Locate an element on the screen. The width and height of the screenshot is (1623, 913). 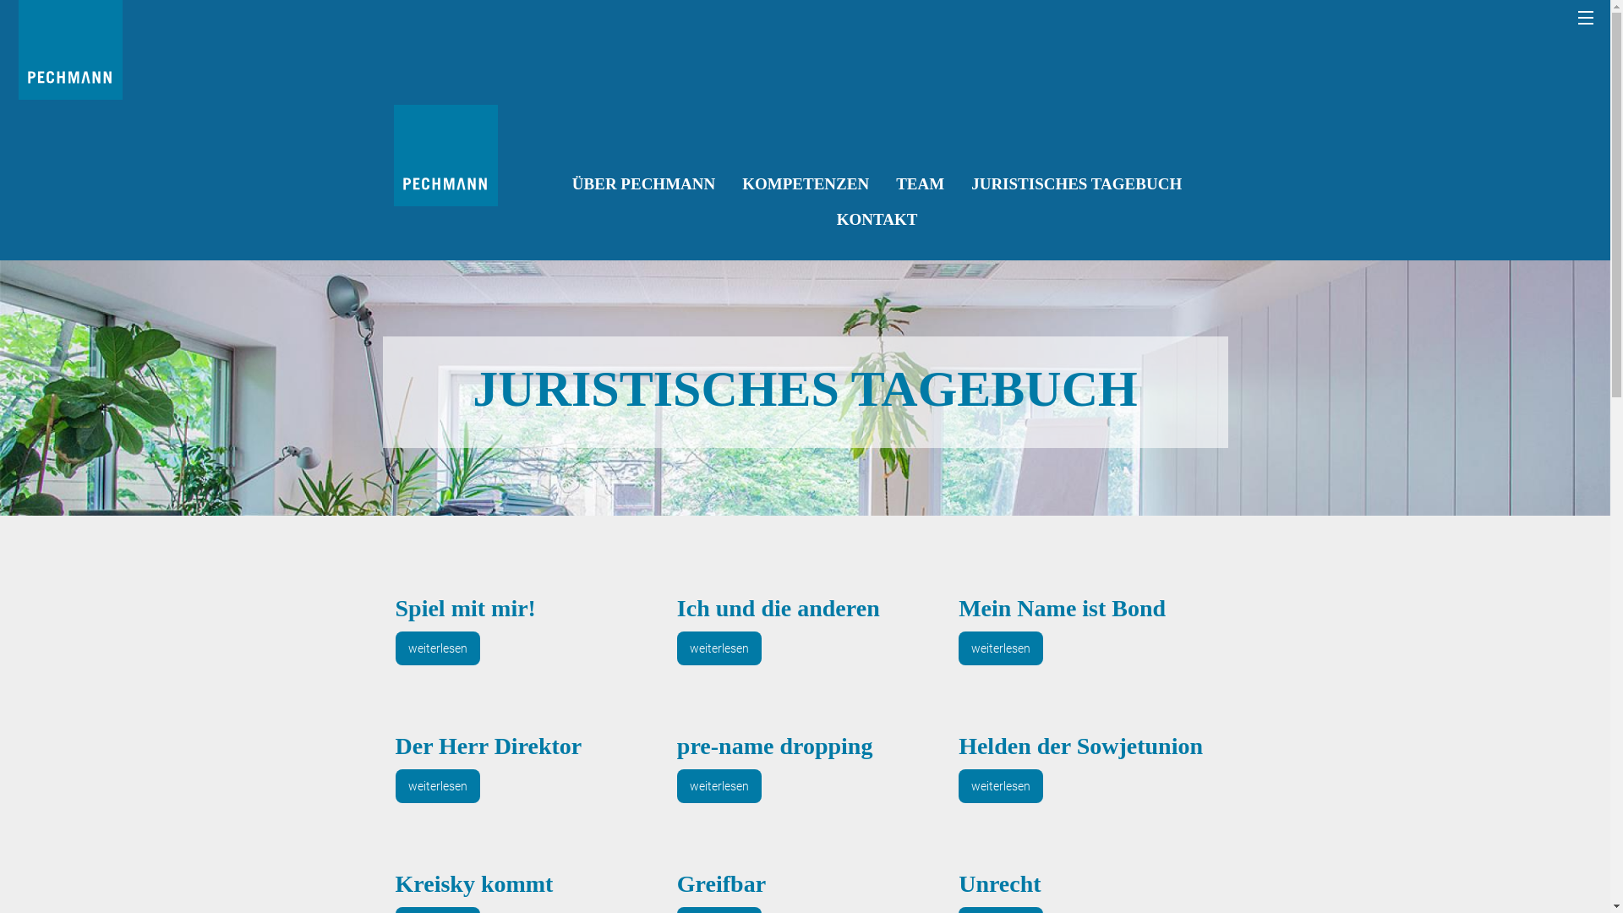
weiterlesen is located at coordinates (438, 648).